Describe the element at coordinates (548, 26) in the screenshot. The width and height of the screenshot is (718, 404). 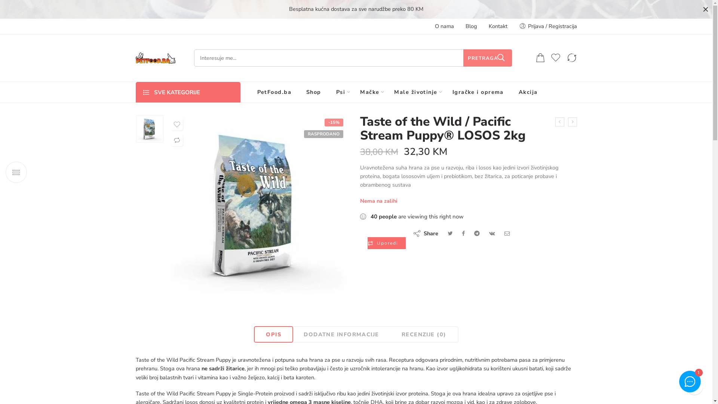
I see `Prijava / Registracija` at that location.